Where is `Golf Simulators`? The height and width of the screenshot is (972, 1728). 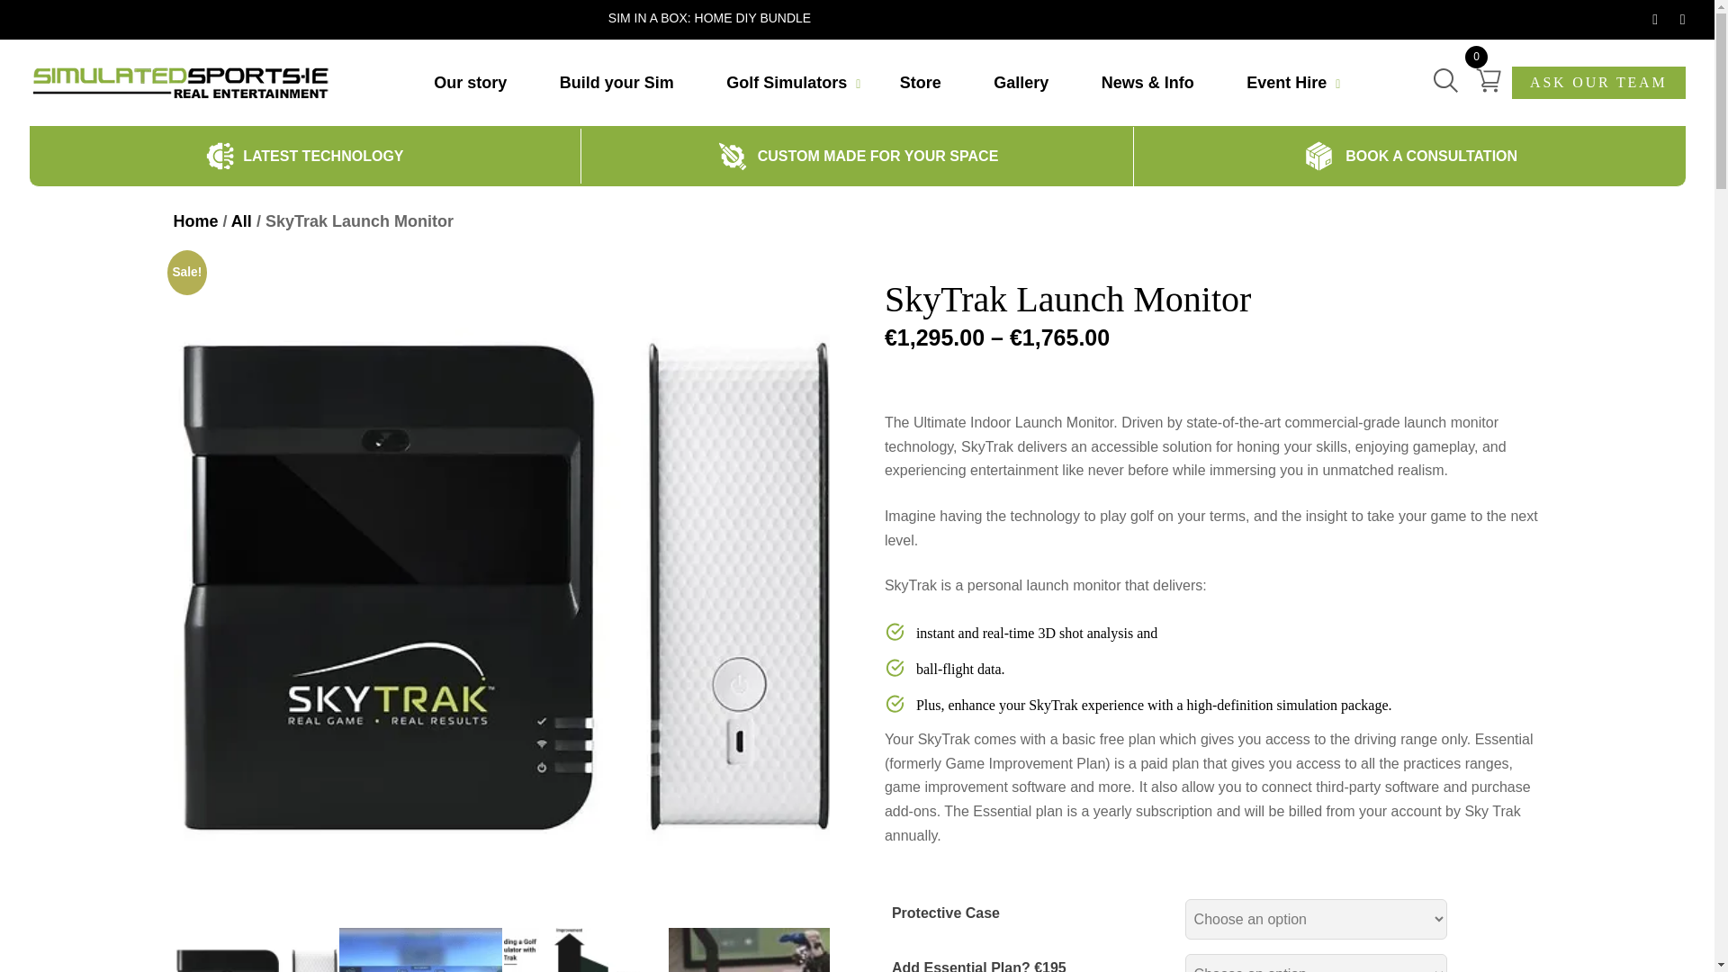 Golf Simulators is located at coordinates (786, 81).